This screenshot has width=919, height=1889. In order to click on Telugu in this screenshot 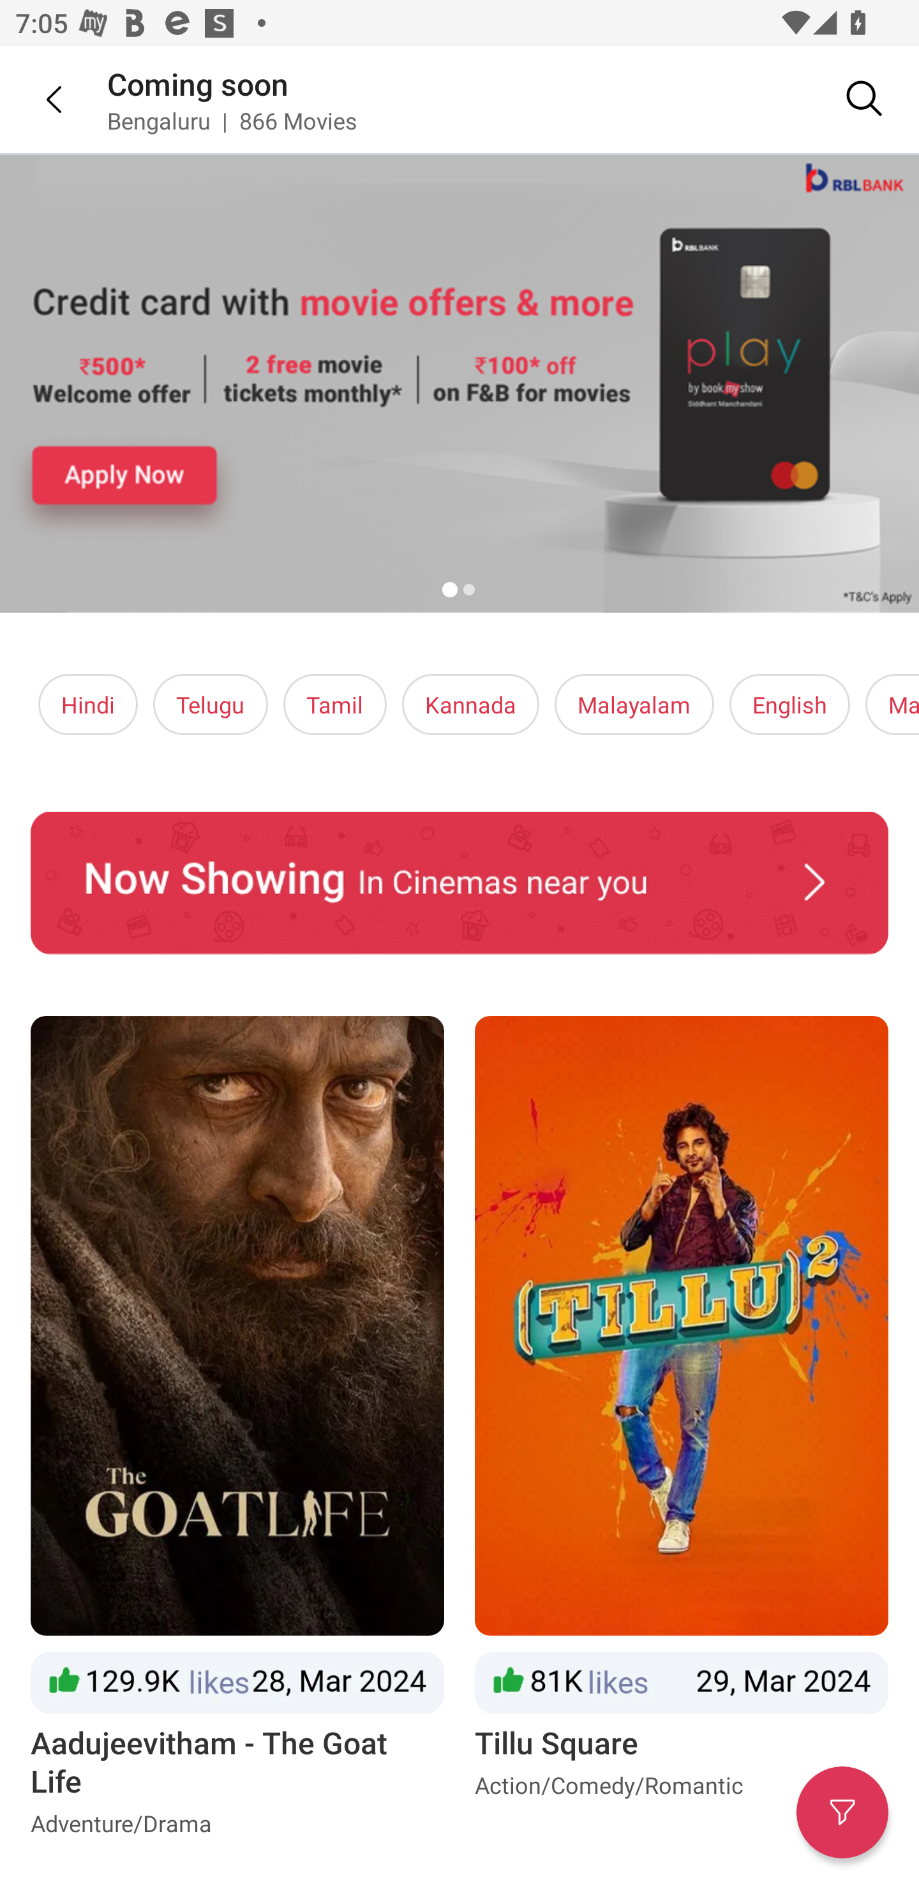, I will do `click(211, 705)`.